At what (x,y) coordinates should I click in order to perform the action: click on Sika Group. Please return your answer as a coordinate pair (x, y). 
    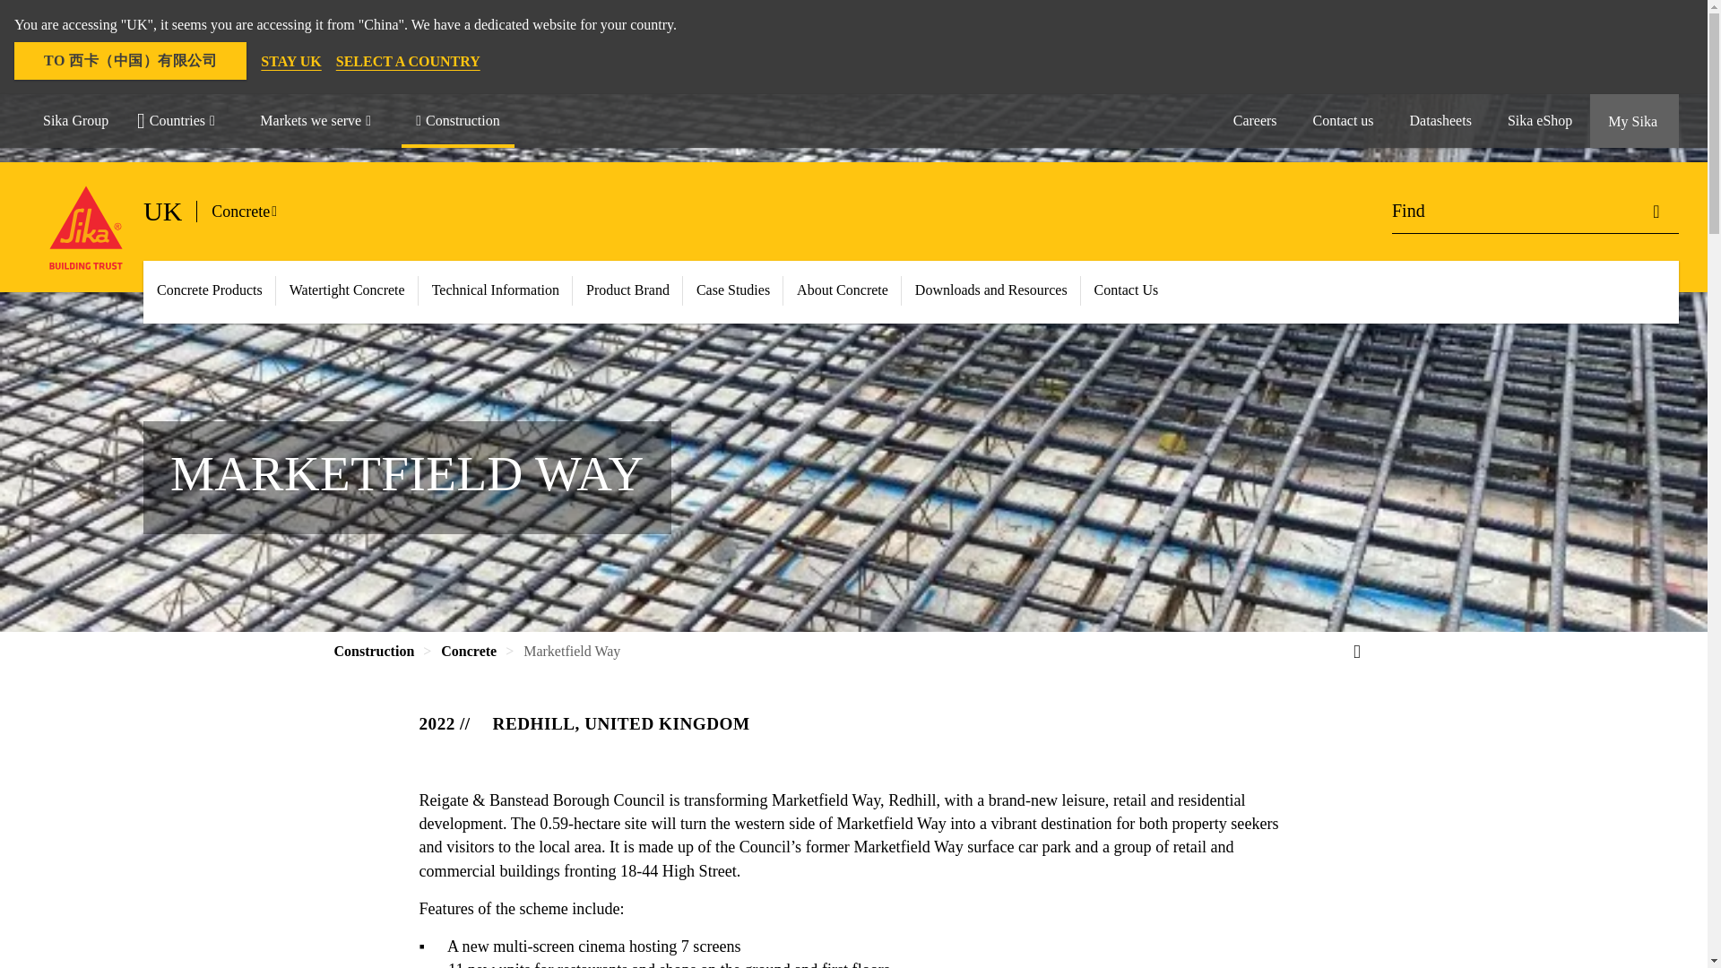
    Looking at the image, I should click on (75, 120).